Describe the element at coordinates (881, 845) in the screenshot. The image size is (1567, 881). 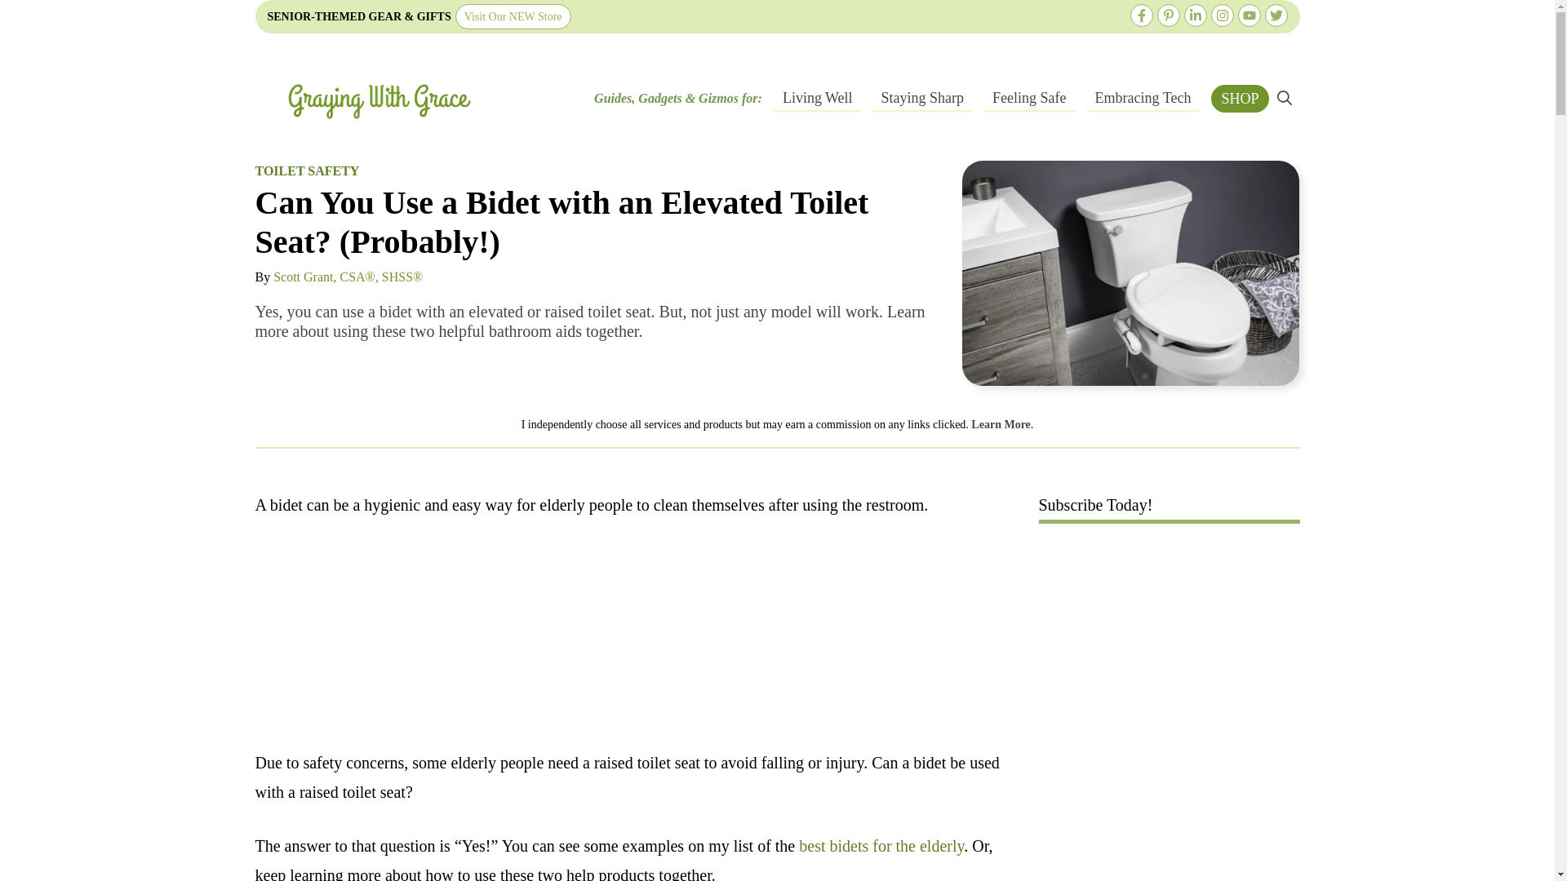
I see `best bidets for the elderly` at that location.